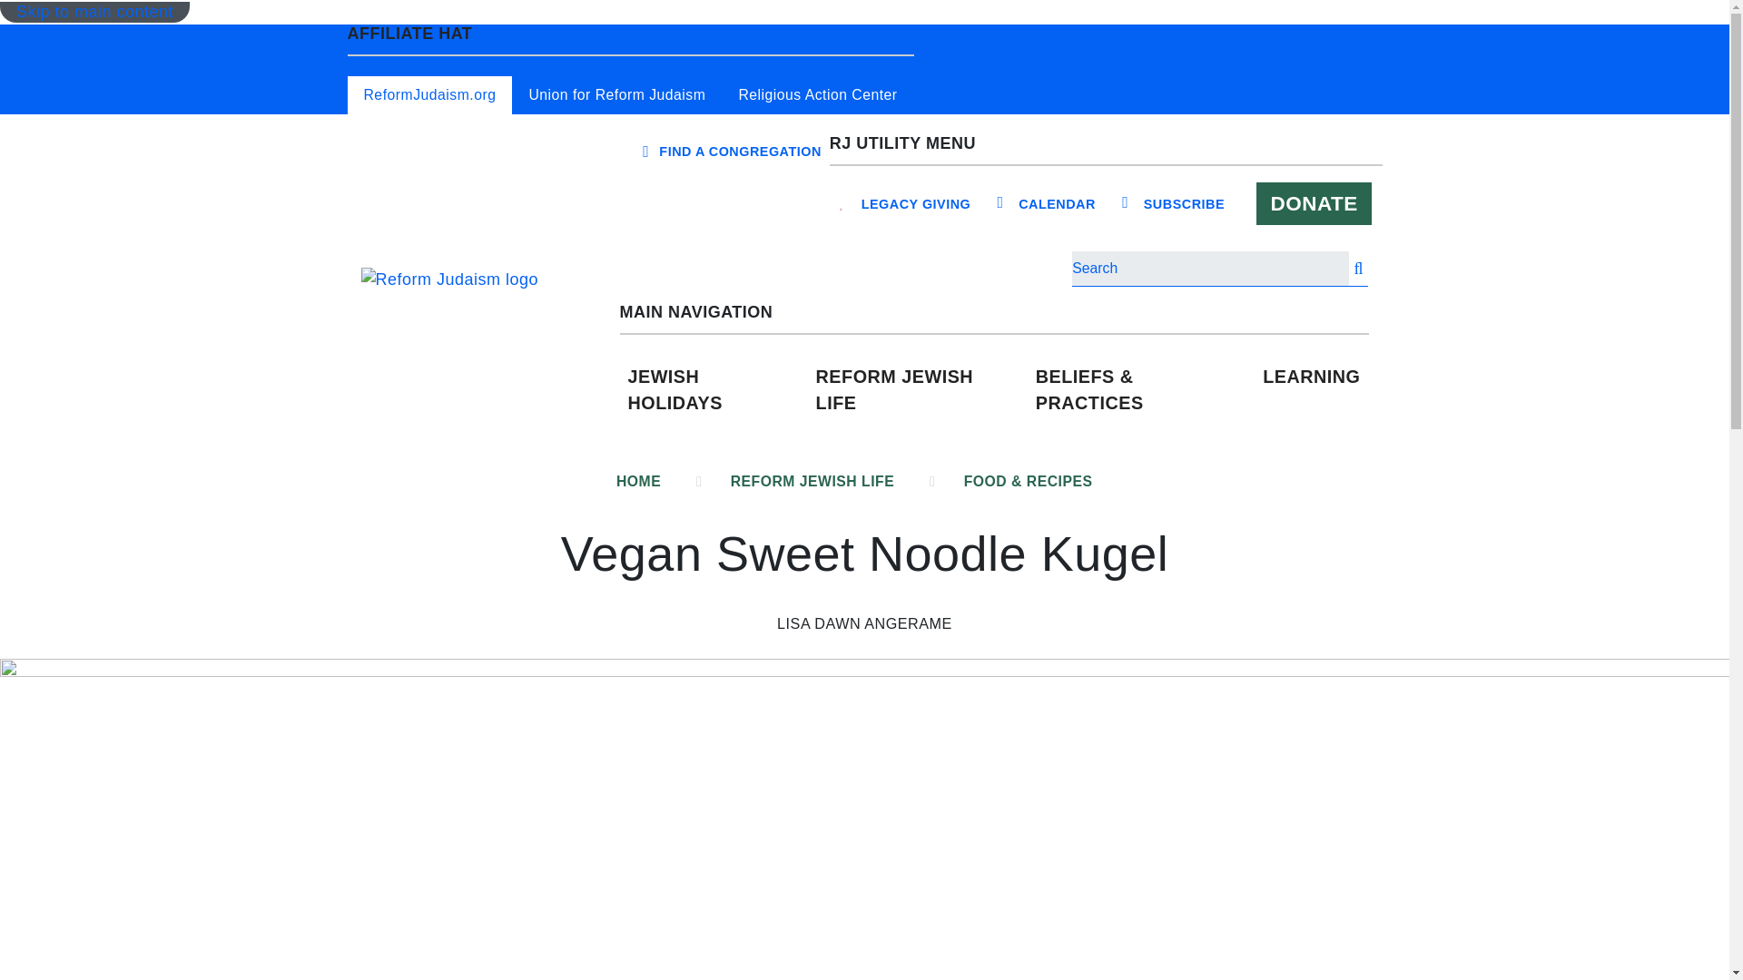 The width and height of the screenshot is (1743, 980). What do you see at coordinates (712, 390) in the screenshot?
I see `JEWISH HOLIDAYS` at bounding box center [712, 390].